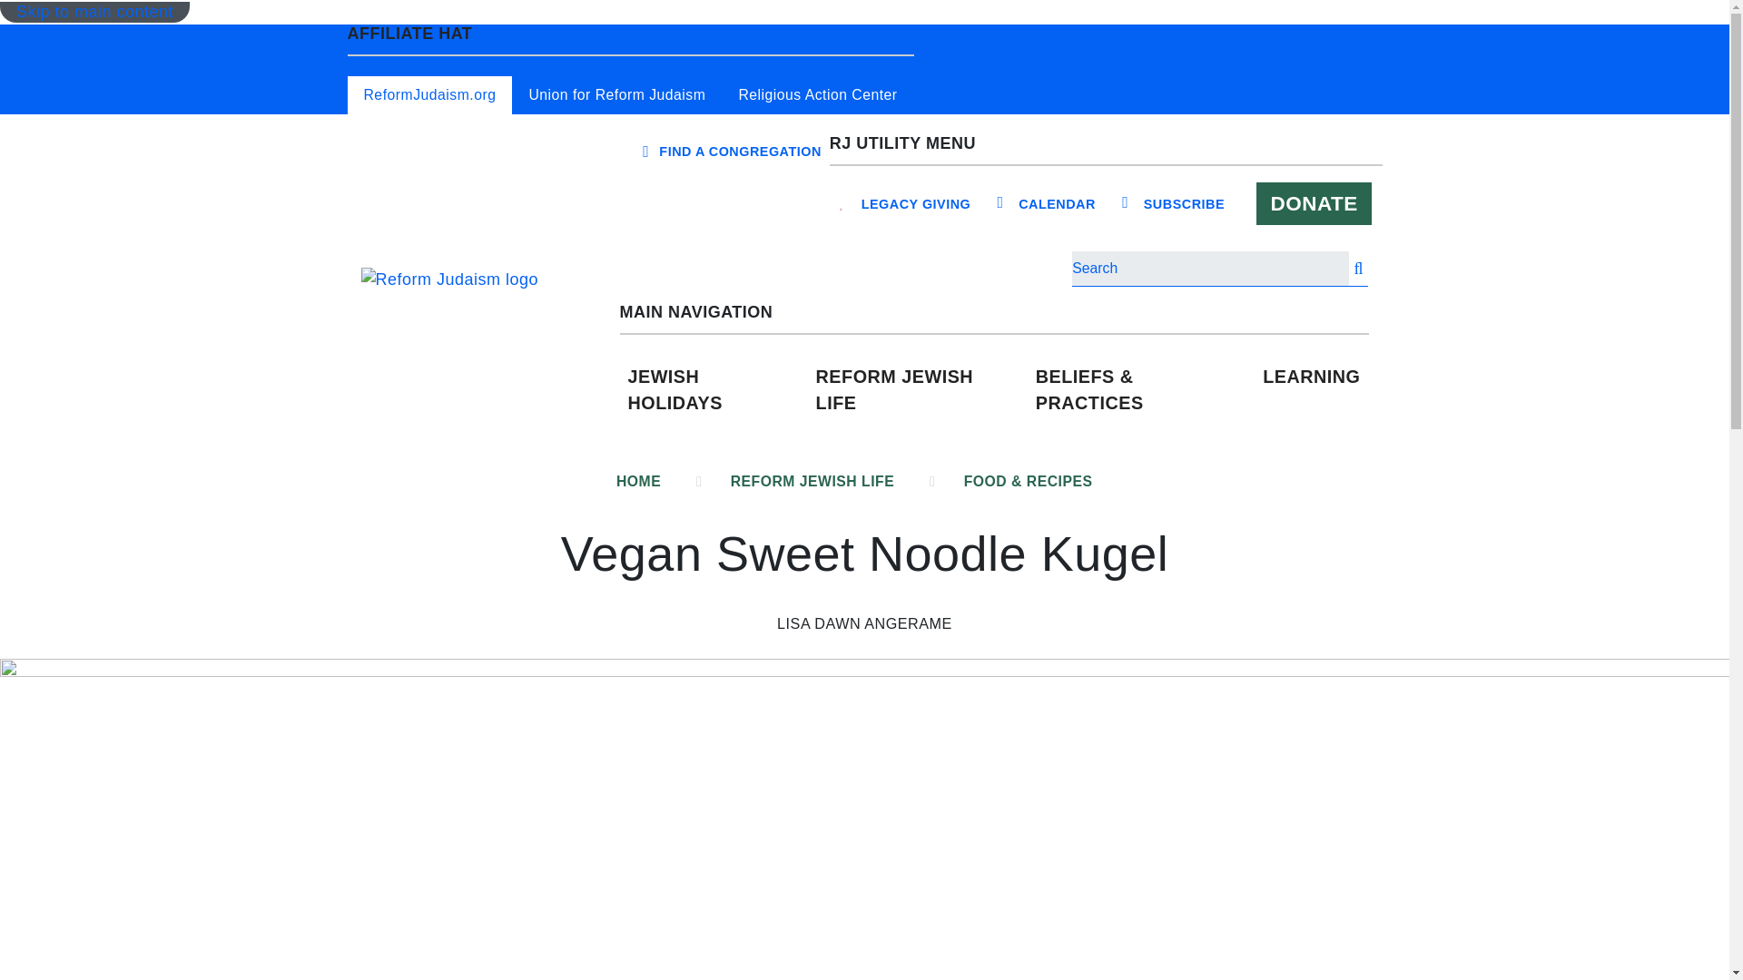 The width and height of the screenshot is (1743, 980). What do you see at coordinates (712, 390) in the screenshot?
I see `JEWISH HOLIDAYS` at bounding box center [712, 390].